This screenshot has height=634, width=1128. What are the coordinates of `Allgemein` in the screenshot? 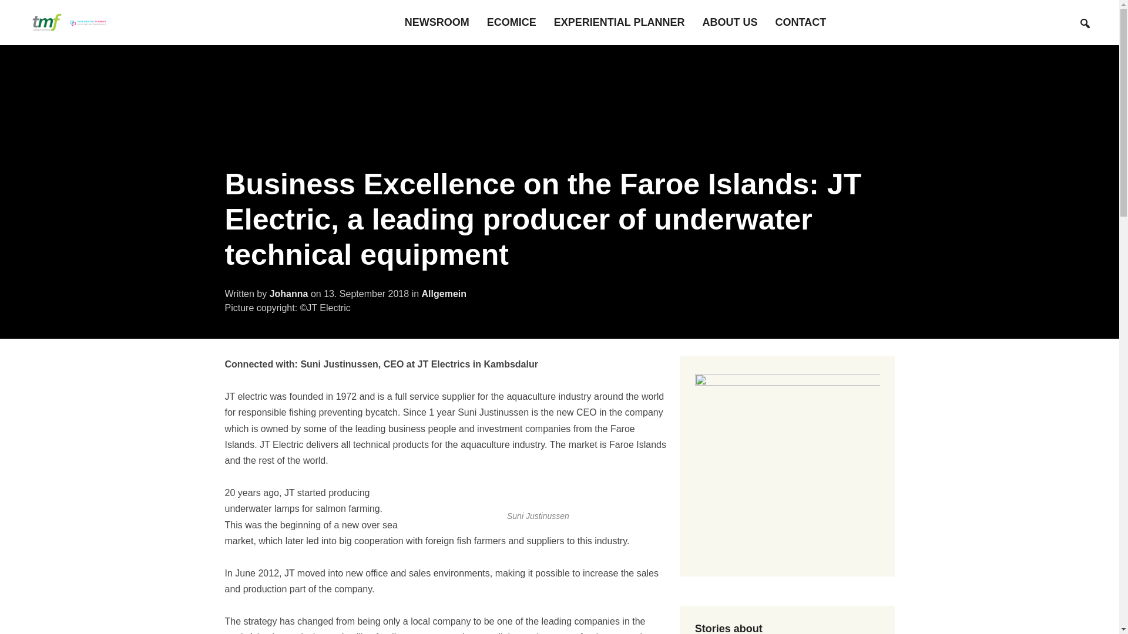 It's located at (444, 294).